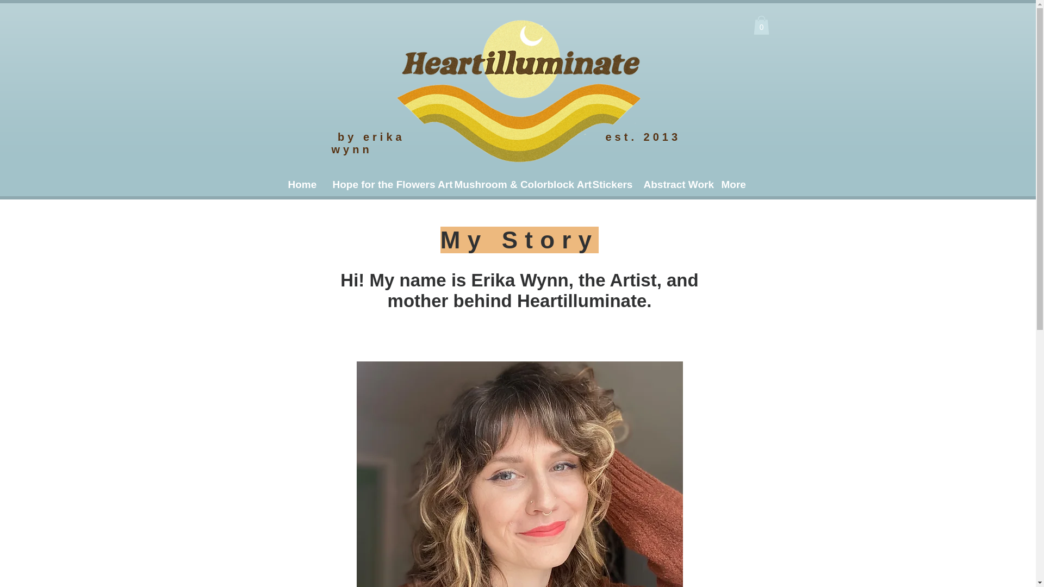 Image resolution: width=1044 pixels, height=587 pixels. I want to click on Abstract Work, so click(674, 185).